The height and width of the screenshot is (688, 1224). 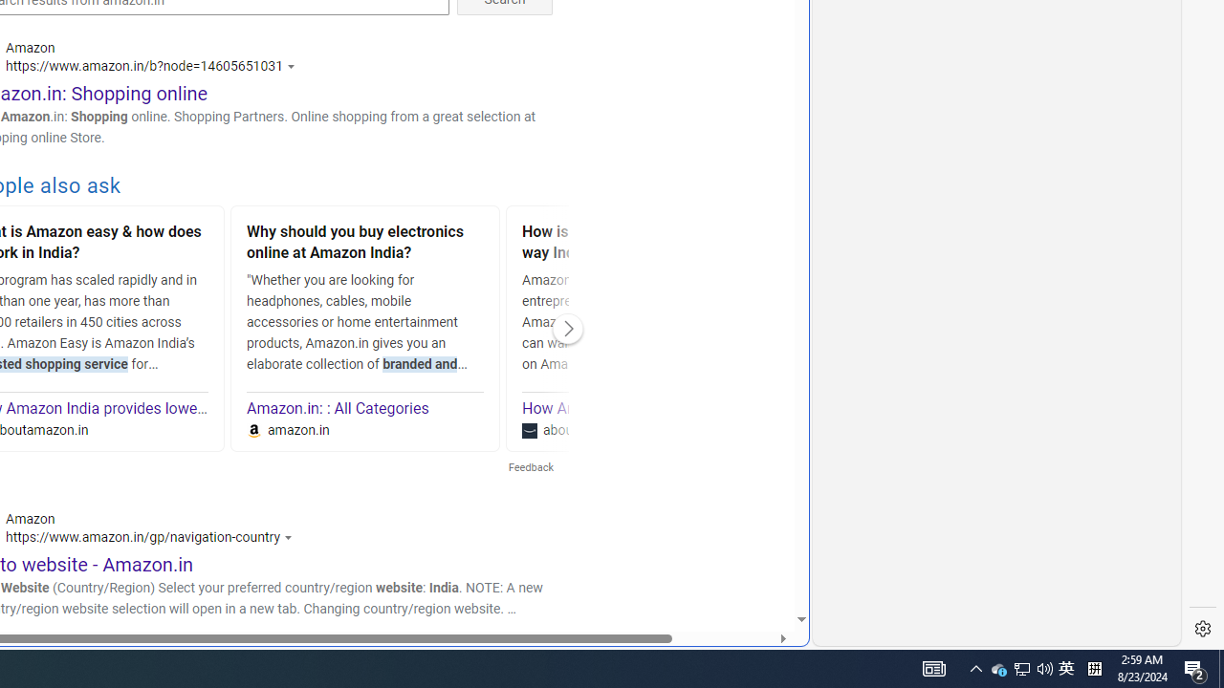 What do you see at coordinates (365, 245) in the screenshot?
I see `Why should you buy electronics online at Amazon India?` at bounding box center [365, 245].